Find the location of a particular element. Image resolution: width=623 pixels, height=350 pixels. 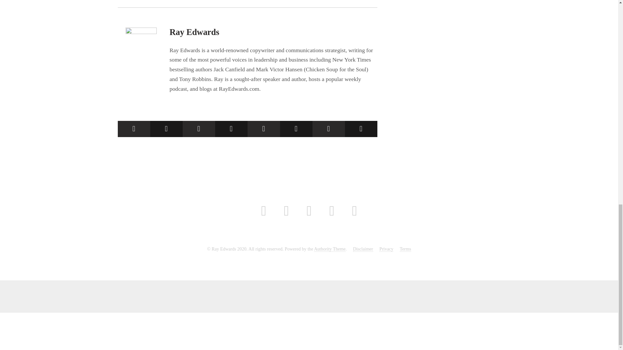

Ray Edwards is located at coordinates (194, 32).